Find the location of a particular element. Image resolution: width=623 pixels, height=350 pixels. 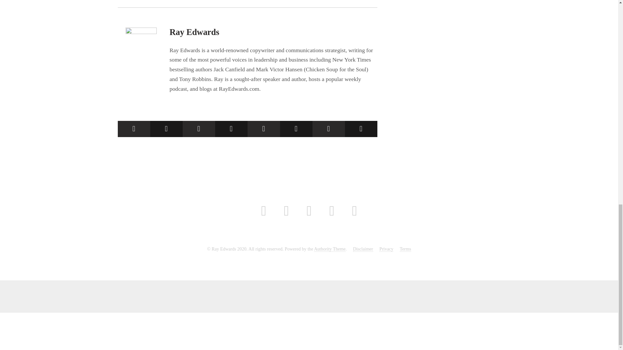

Ray Edwards is located at coordinates (194, 32).